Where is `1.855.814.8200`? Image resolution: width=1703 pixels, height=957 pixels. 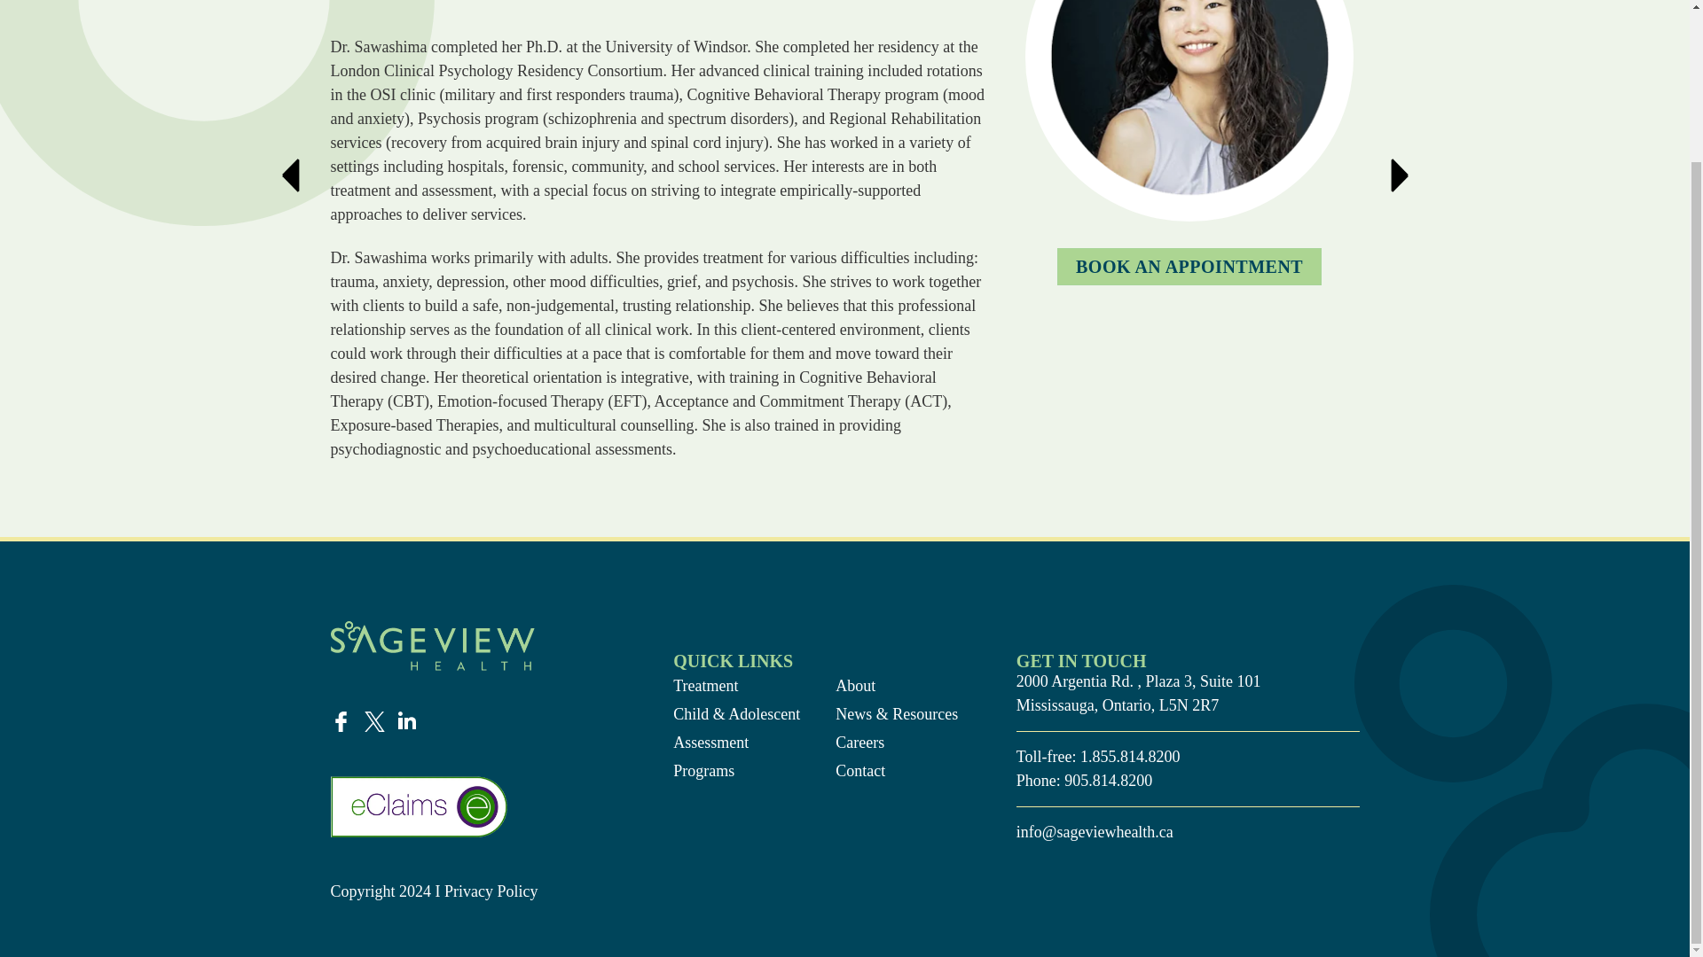 1.855.814.8200 is located at coordinates (1130, 757).